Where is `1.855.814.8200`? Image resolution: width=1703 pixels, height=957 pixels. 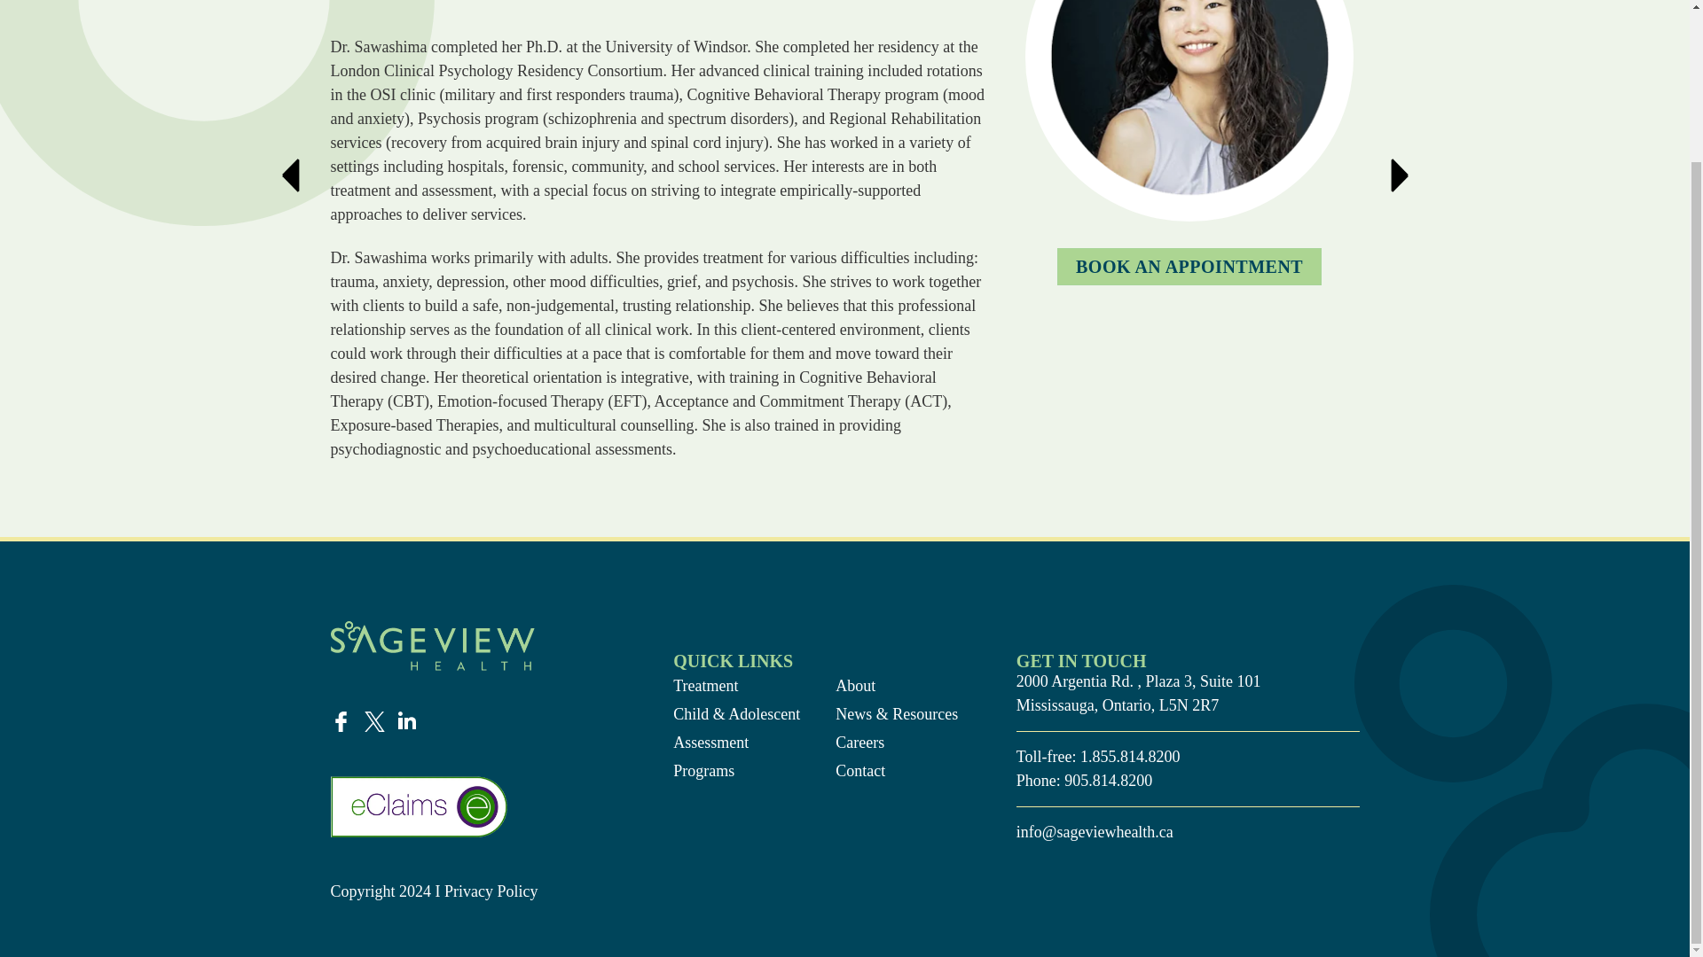 1.855.814.8200 is located at coordinates (1130, 757).